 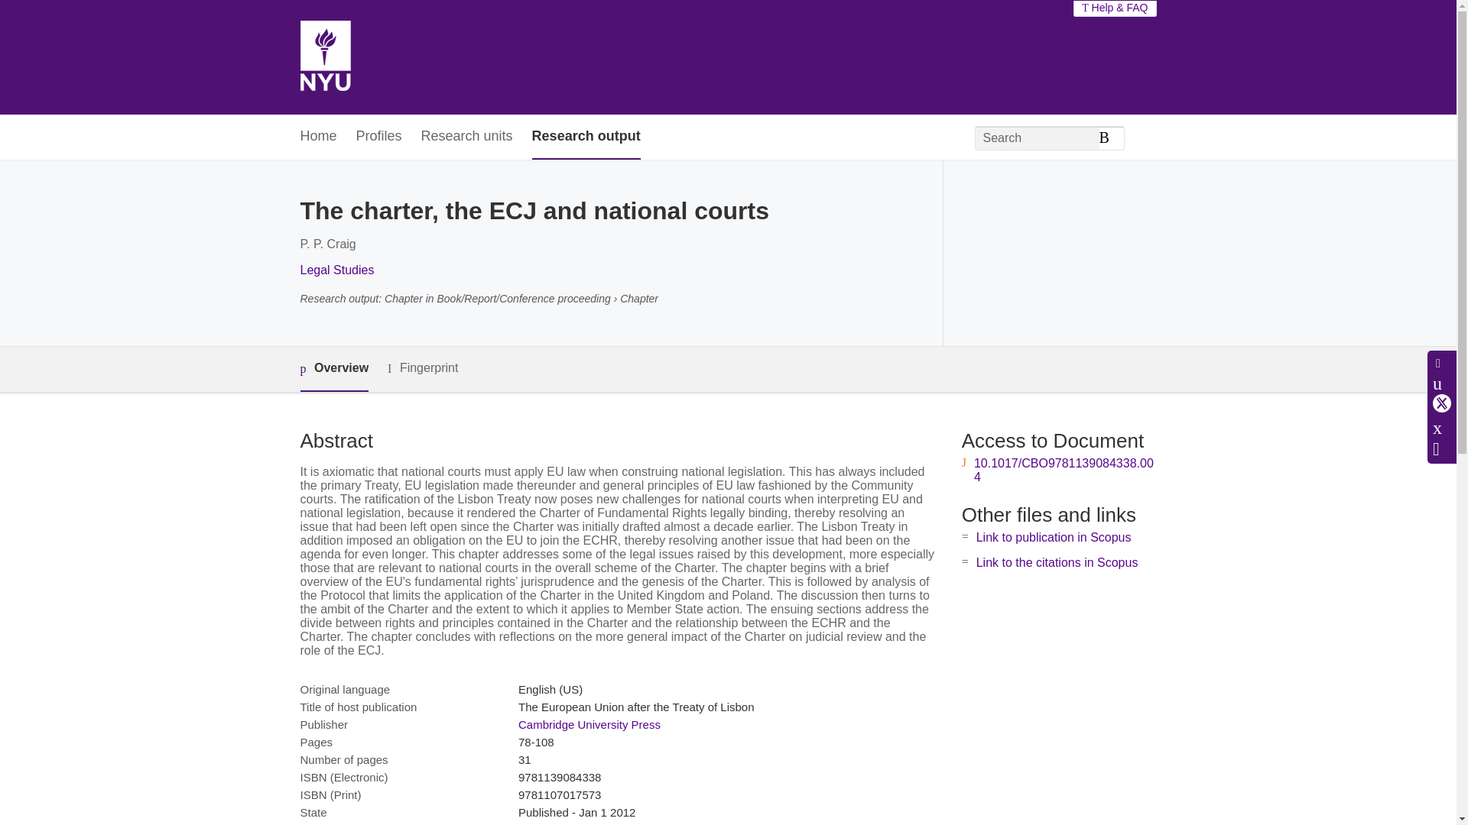 What do you see at coordinates (589, 724) in the screenshot?
I see `Cambridge University Press` at bounding box center [589, 724].